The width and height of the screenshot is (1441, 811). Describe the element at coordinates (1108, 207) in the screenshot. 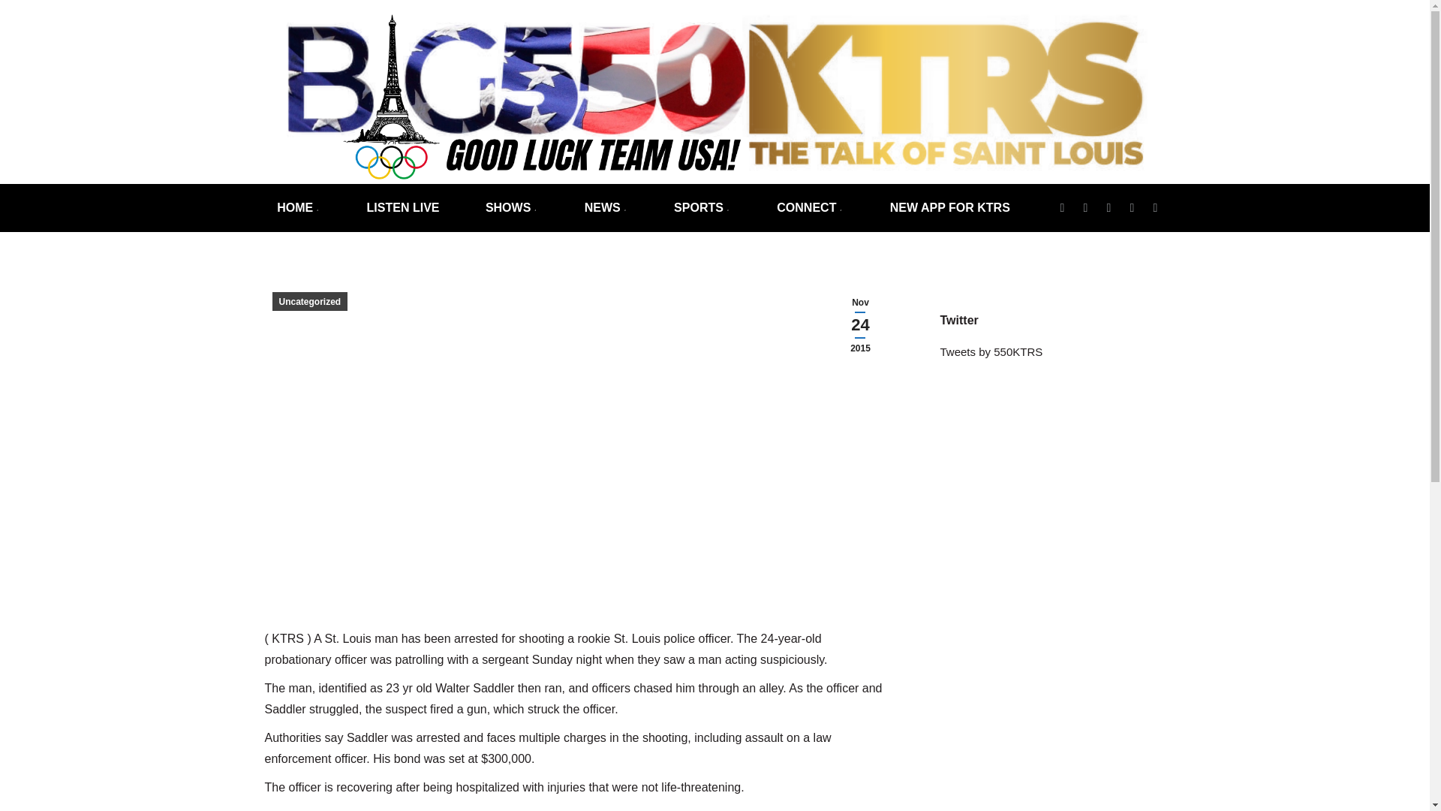

I see `Instagram` at that location.